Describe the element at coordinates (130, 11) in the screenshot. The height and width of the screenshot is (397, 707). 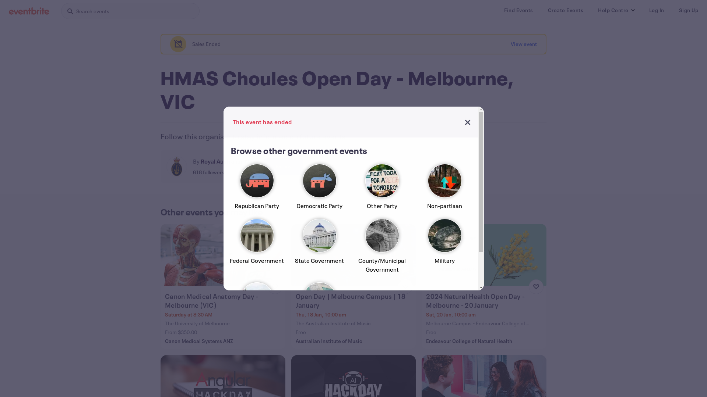
I see `Search events` at that location.